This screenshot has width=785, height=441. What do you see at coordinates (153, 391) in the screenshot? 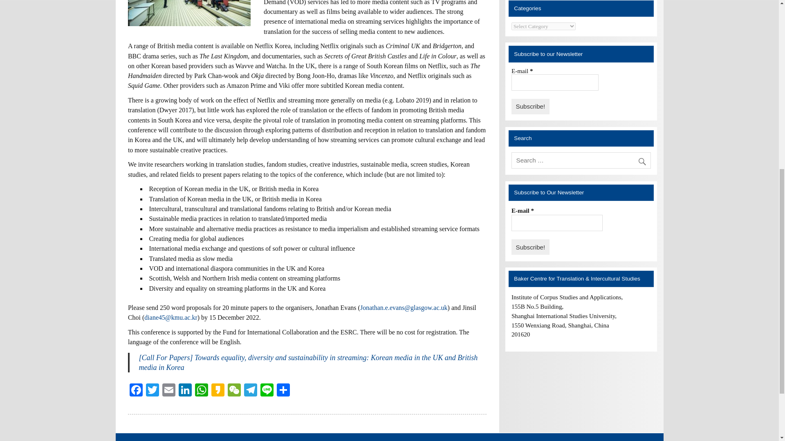
I see `Twitter` at bounding box center [153, 391].